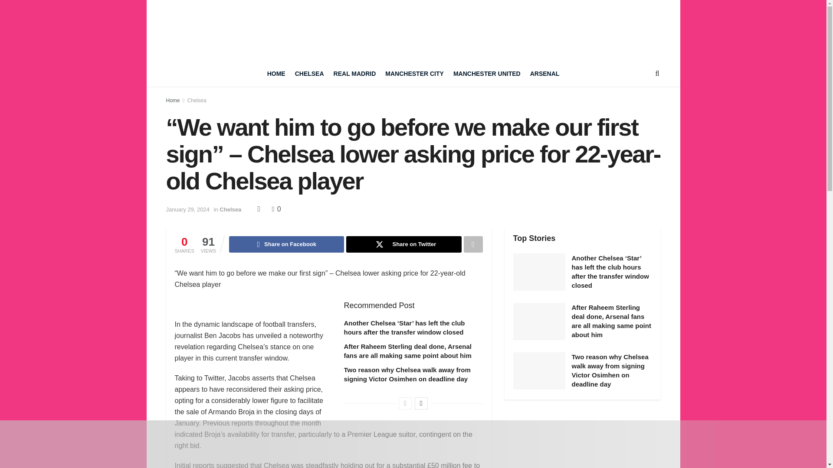 The width and height of the screenshot is (833, 468). Describe the element at coordinates (545, 74) in the screenshot. I see `ARSENAL` at that location.